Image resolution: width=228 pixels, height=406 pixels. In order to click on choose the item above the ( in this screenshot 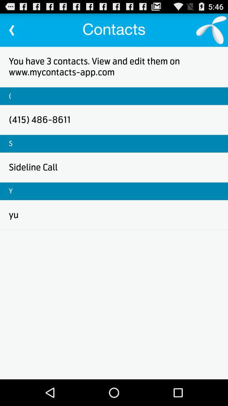, I will do `click(114, 67)`.